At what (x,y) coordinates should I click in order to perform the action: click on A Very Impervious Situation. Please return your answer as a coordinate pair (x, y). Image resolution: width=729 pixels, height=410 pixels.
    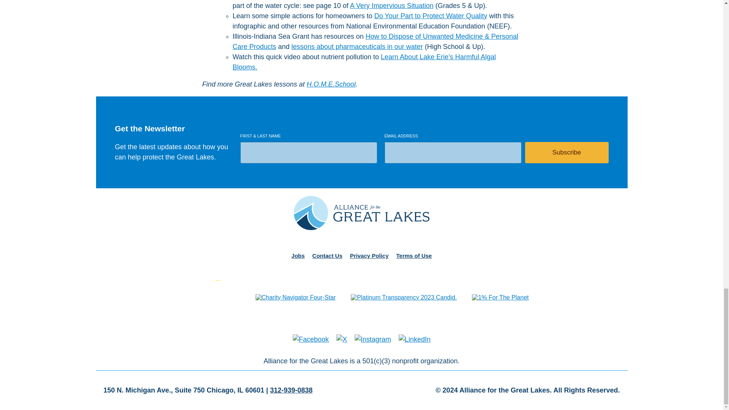
    Looking at the image, I should click on (392, 5).